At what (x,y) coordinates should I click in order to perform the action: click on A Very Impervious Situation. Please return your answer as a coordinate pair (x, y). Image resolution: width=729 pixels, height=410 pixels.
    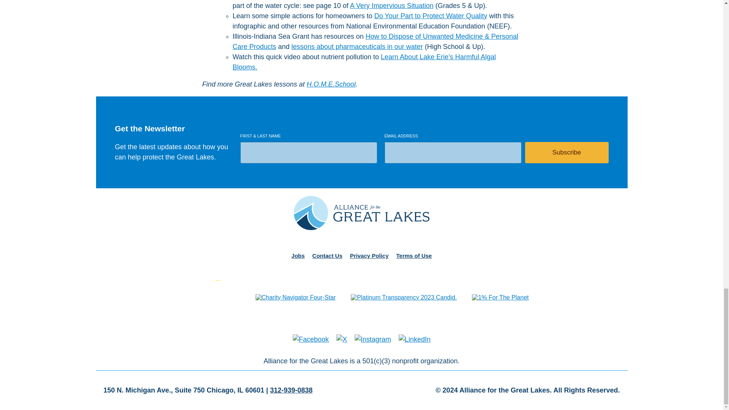
    Looking at the image, I should click on (392, 5).